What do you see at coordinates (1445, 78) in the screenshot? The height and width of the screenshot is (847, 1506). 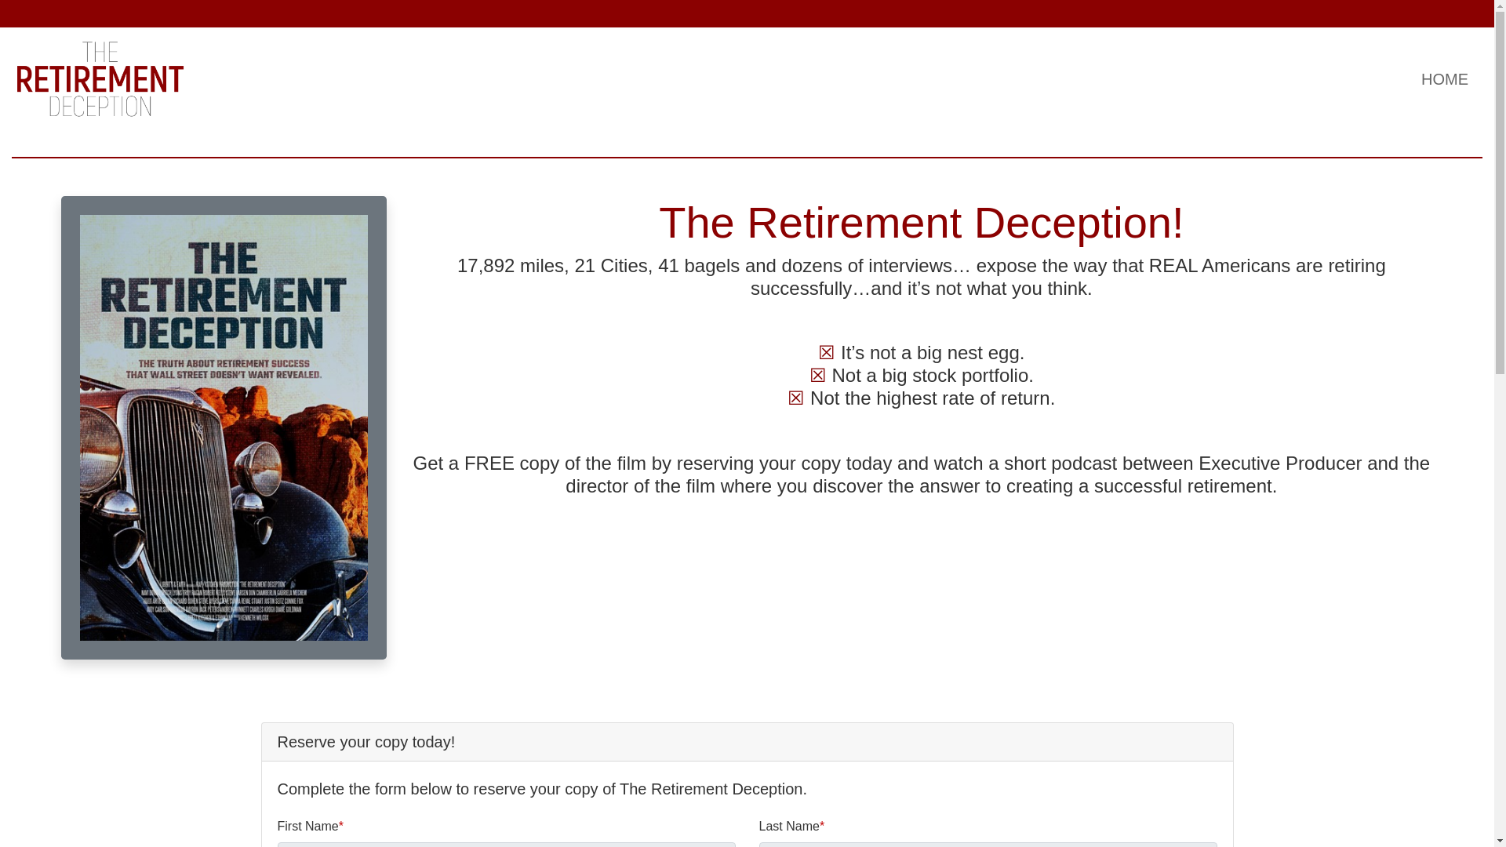 I see `HOME` at bounding box center [1445, 78].